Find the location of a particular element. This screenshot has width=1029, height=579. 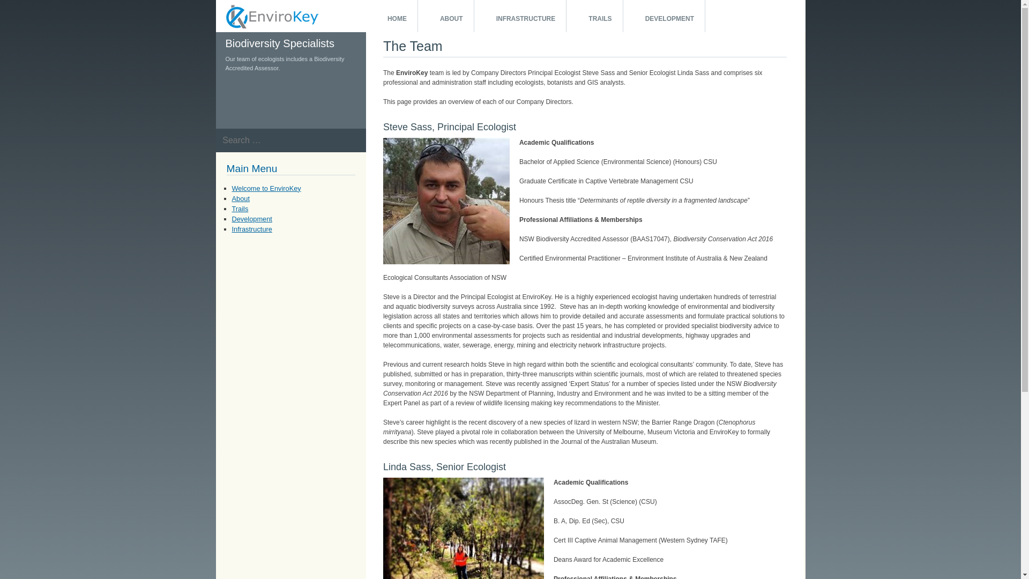

Development is located at coordinates (251, 219).